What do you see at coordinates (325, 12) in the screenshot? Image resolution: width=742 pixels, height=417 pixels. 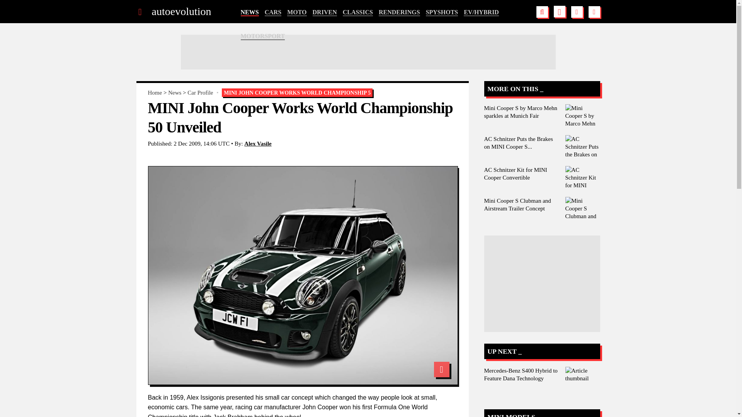 I see `DRIVEN` at bounding box center [325, 12].